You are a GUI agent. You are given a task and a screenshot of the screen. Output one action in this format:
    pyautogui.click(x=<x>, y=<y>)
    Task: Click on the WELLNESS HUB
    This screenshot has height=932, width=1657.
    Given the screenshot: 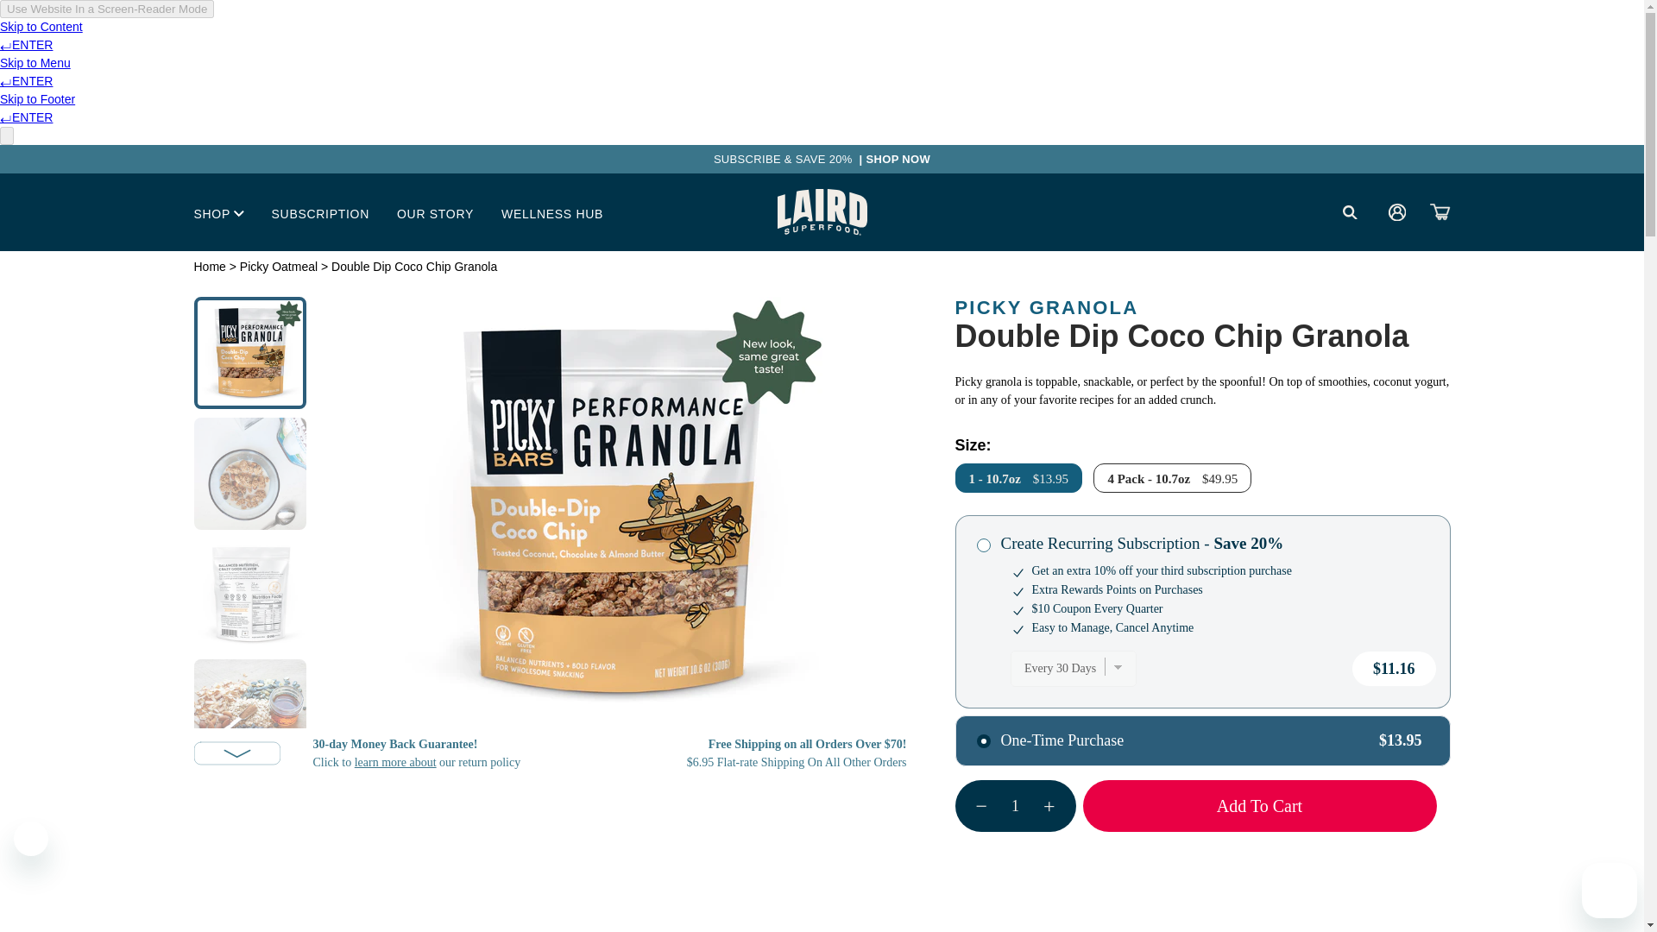 What is the action you would take?
    pyautogui.click(x=552, y=212)
    